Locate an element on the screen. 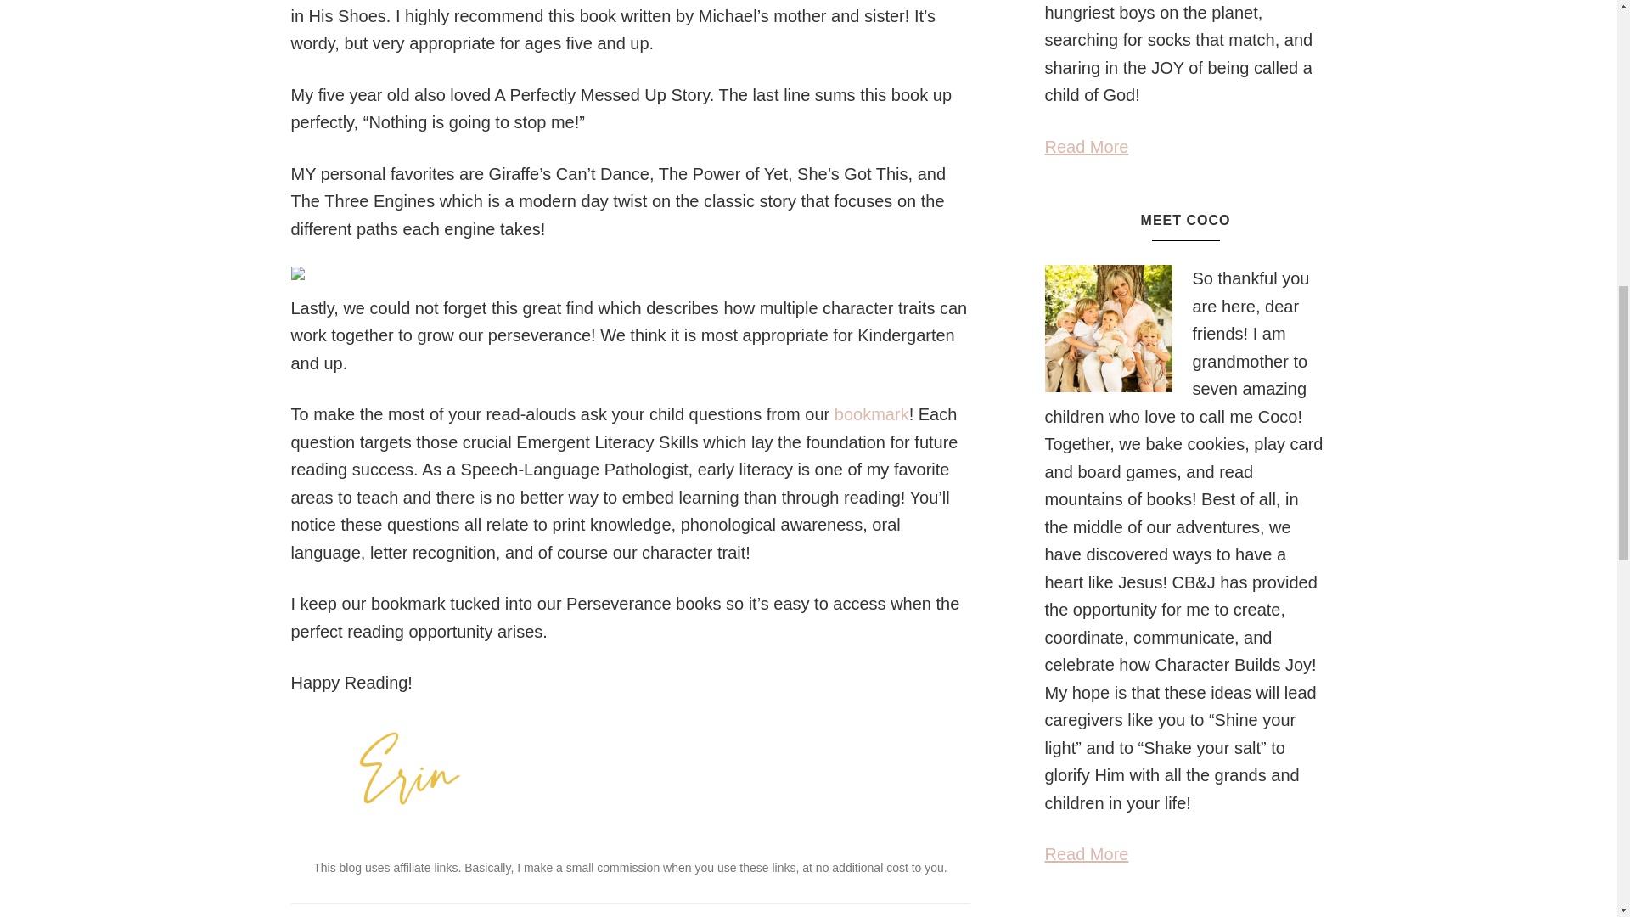 This screenshot has width=1630, height=917. bookmark is located at coordinates (872, 414).